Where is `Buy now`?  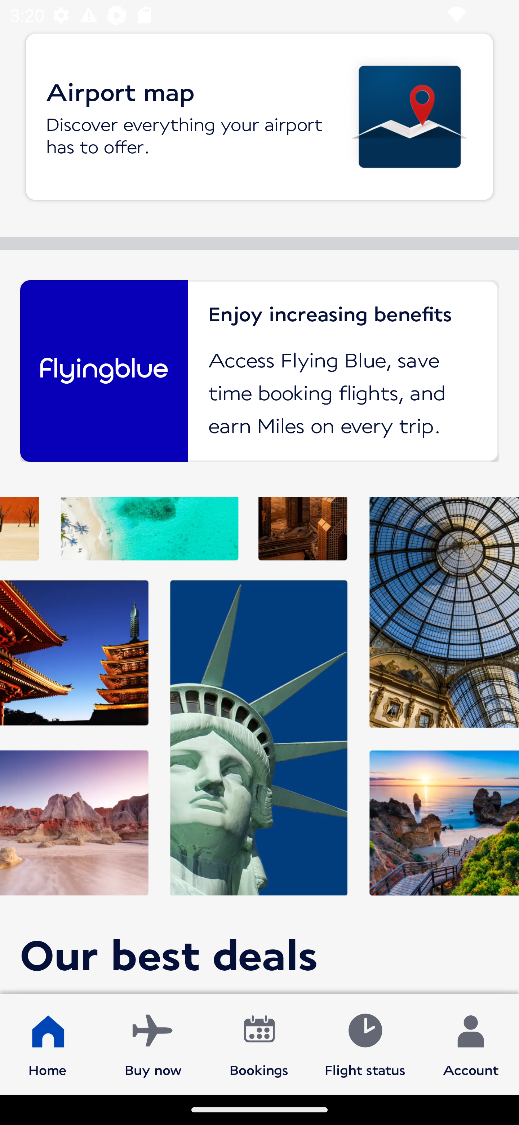 Buy now is located at coordinates (153, 1044).